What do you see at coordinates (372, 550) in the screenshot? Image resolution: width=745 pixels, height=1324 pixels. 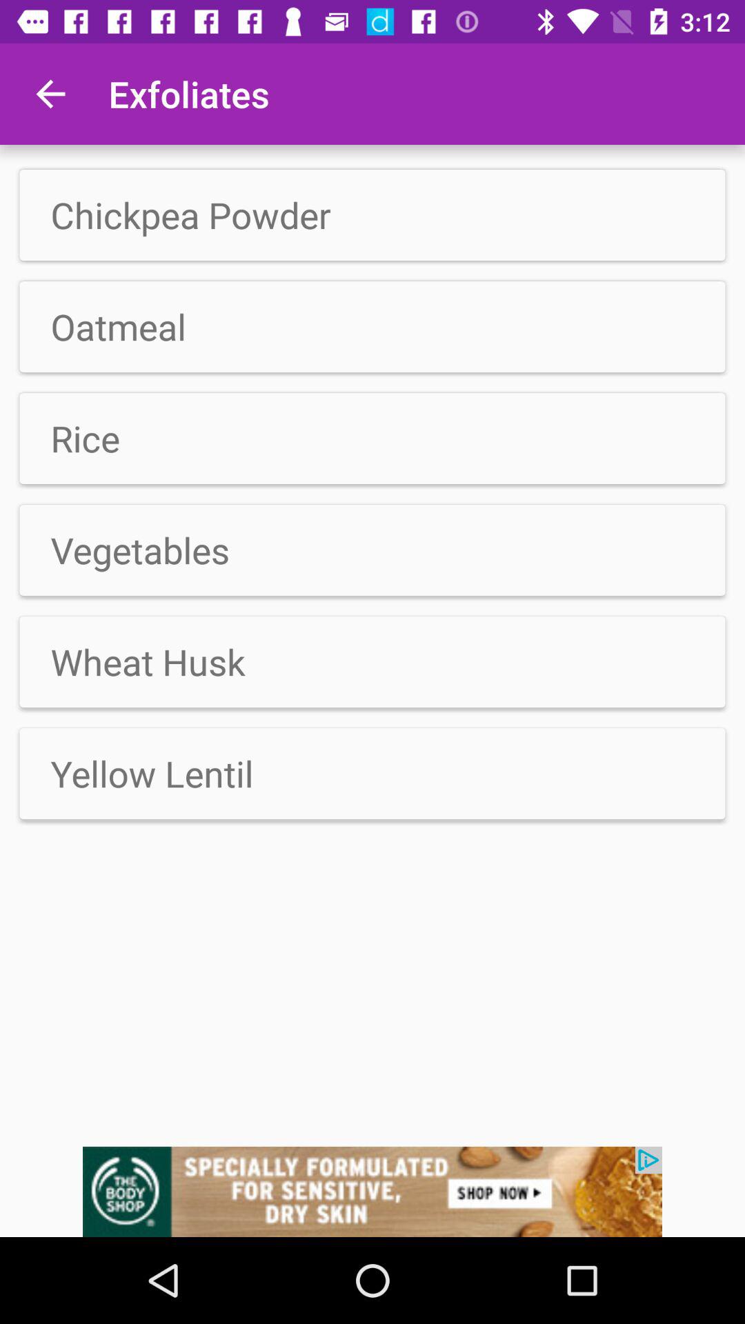 I see `click on the button which is below the rice` at bounding box center [372, 550].